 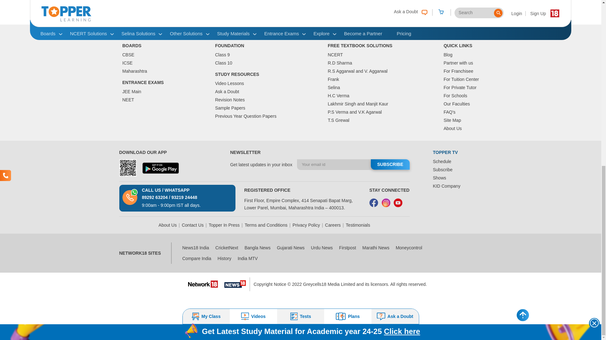 What do you see at coordinates (128, 168) in the screenshot?
I see `QR Code` at bounding box center [128, 168].